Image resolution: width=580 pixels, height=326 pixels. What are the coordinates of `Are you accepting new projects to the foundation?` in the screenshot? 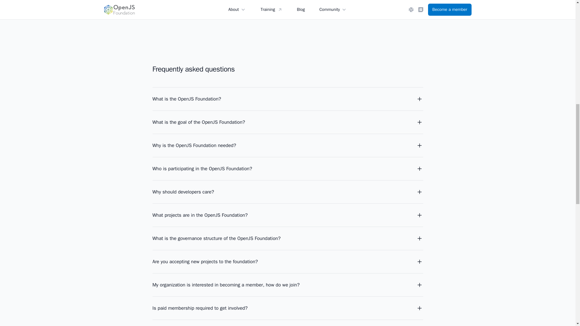 It's located at (287, 262).